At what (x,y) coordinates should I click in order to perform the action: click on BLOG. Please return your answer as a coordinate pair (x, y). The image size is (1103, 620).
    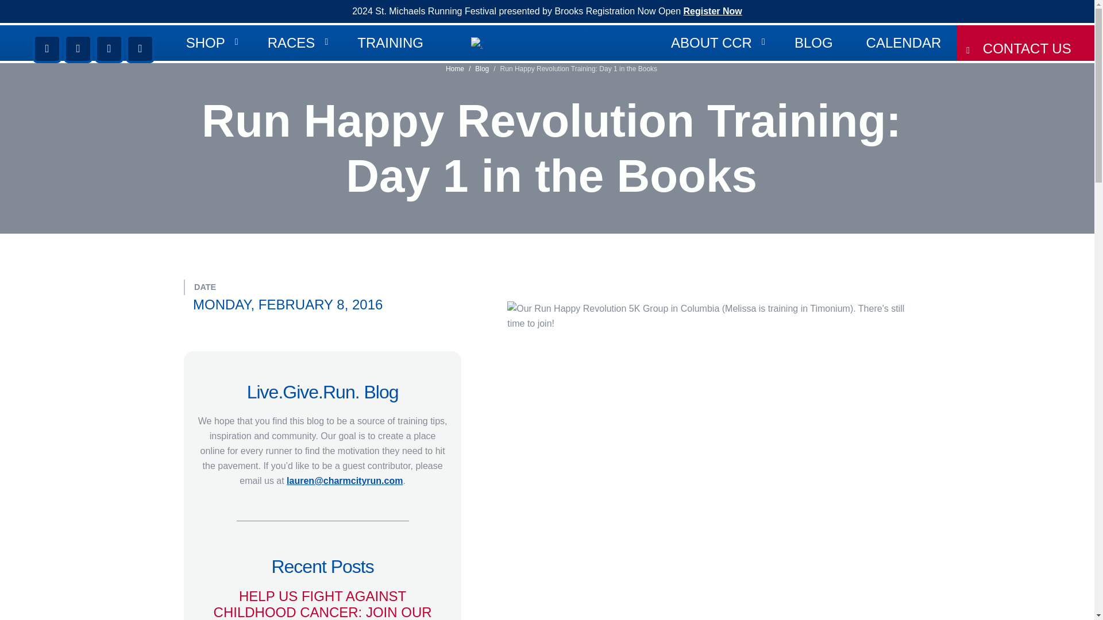
    Looking at the image, I should click on (813, 42).